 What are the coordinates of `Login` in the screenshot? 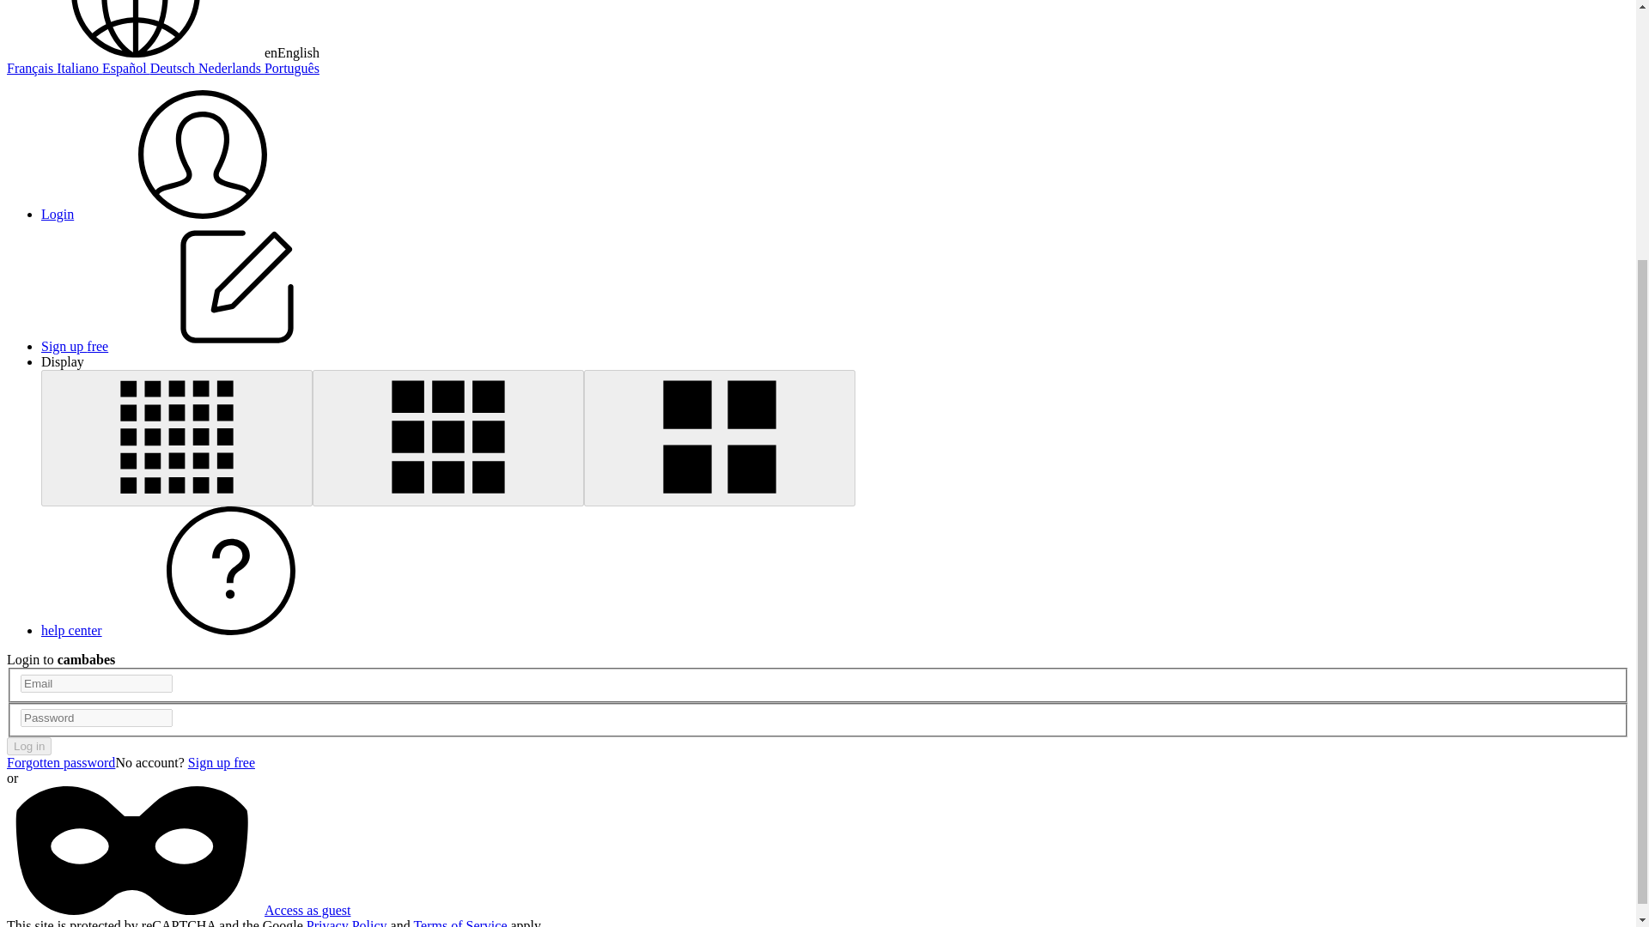 It's located at (186, 214).